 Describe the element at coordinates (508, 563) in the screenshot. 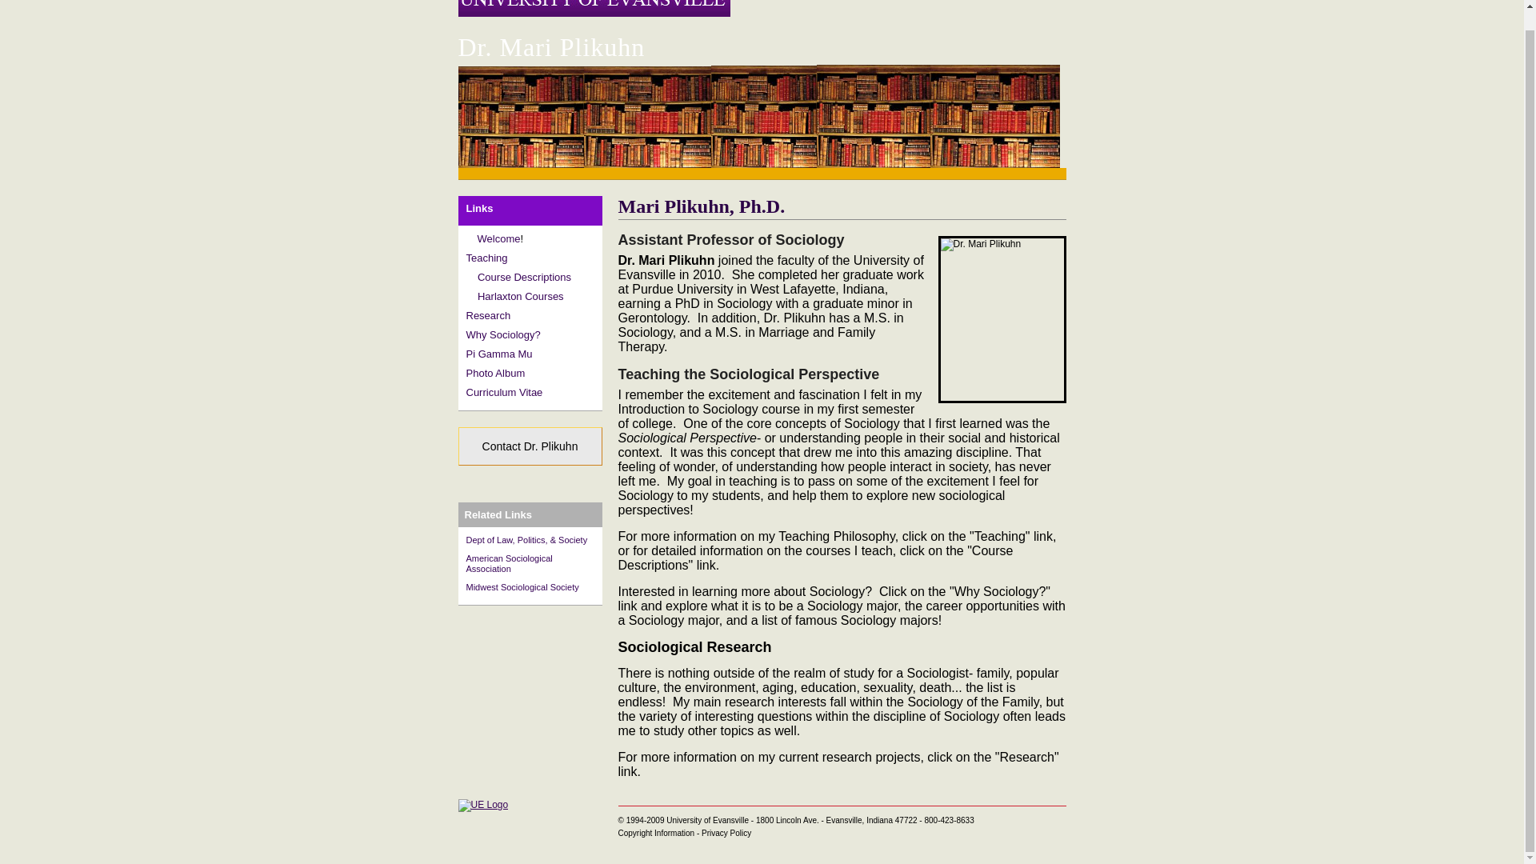

I see `American Sociological Association` at that location.